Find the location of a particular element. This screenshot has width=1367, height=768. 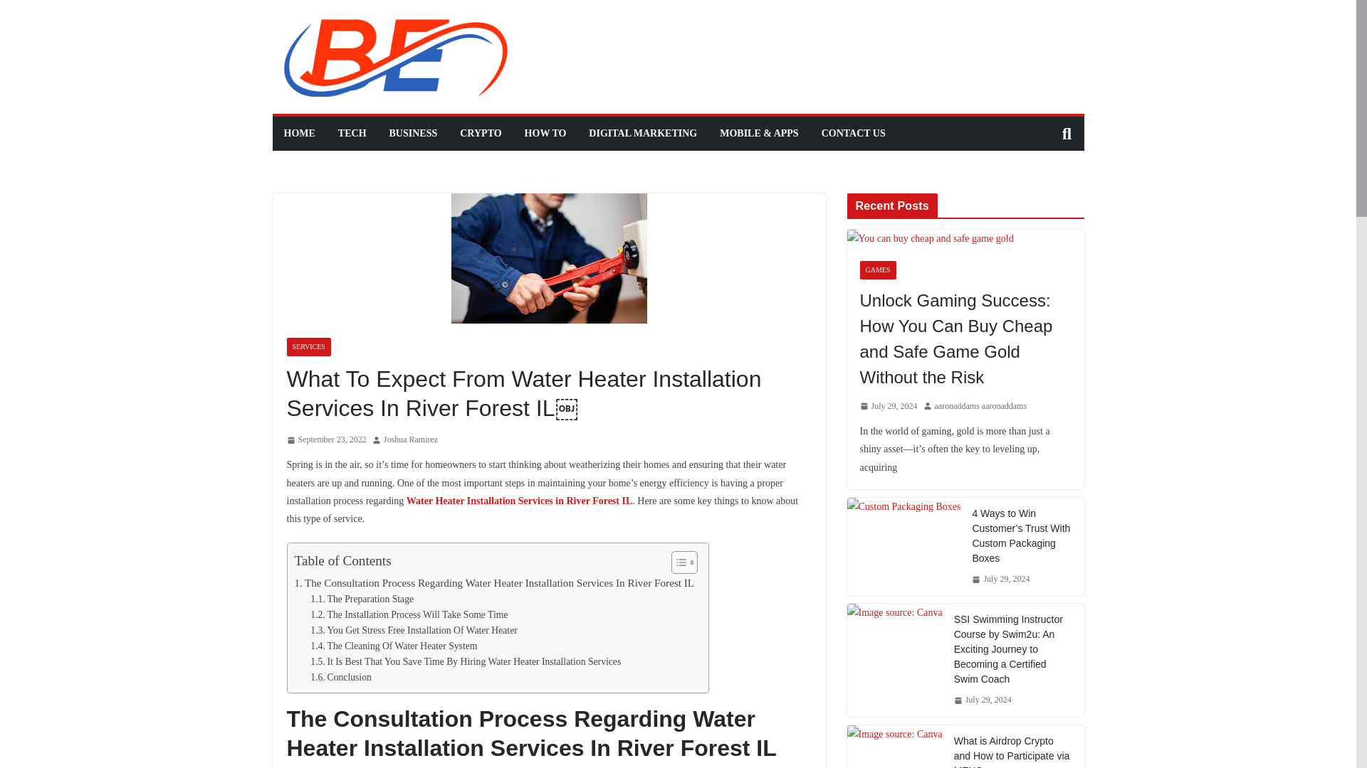

Conclusion is located at coordinates (340, 677).